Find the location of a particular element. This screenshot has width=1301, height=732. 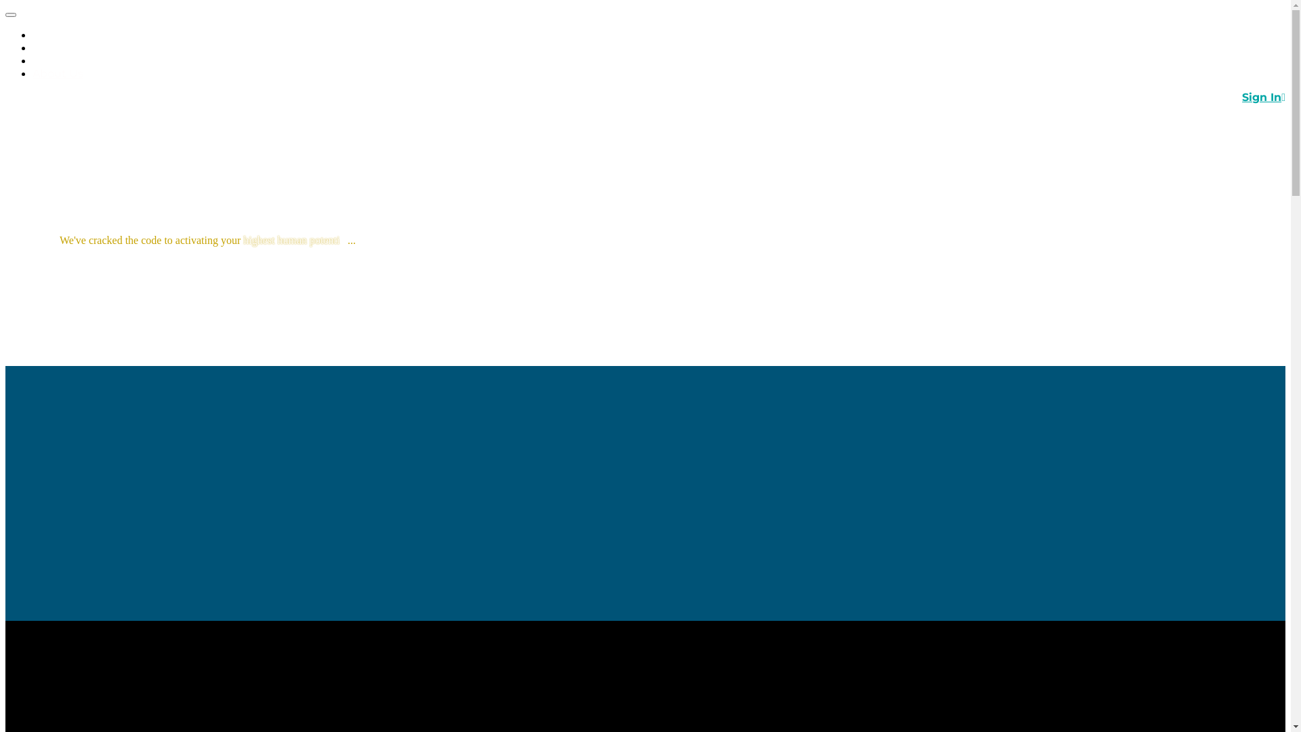

About Us is located at coordinates (58, 73).